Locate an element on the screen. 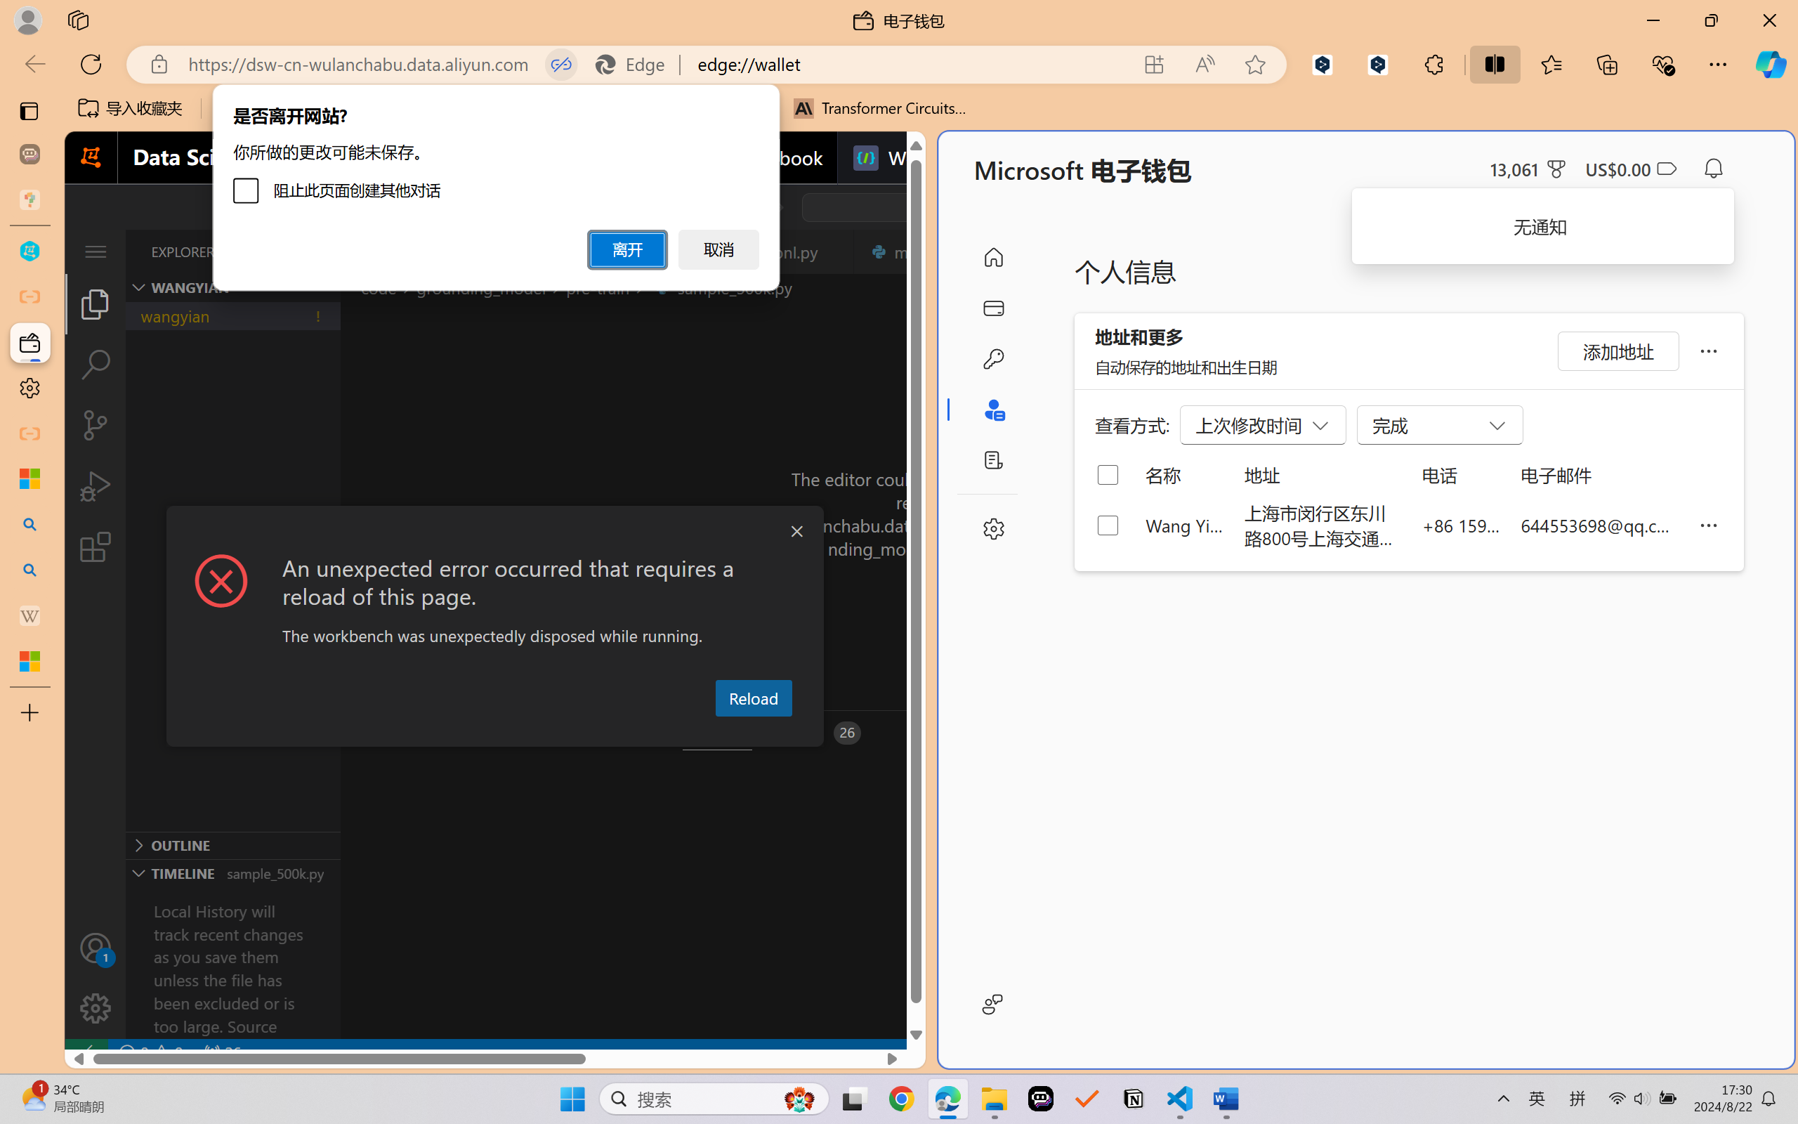 This screenshot has width=1798, height=1124. Close Dialog is located at coordinates (796, 532).